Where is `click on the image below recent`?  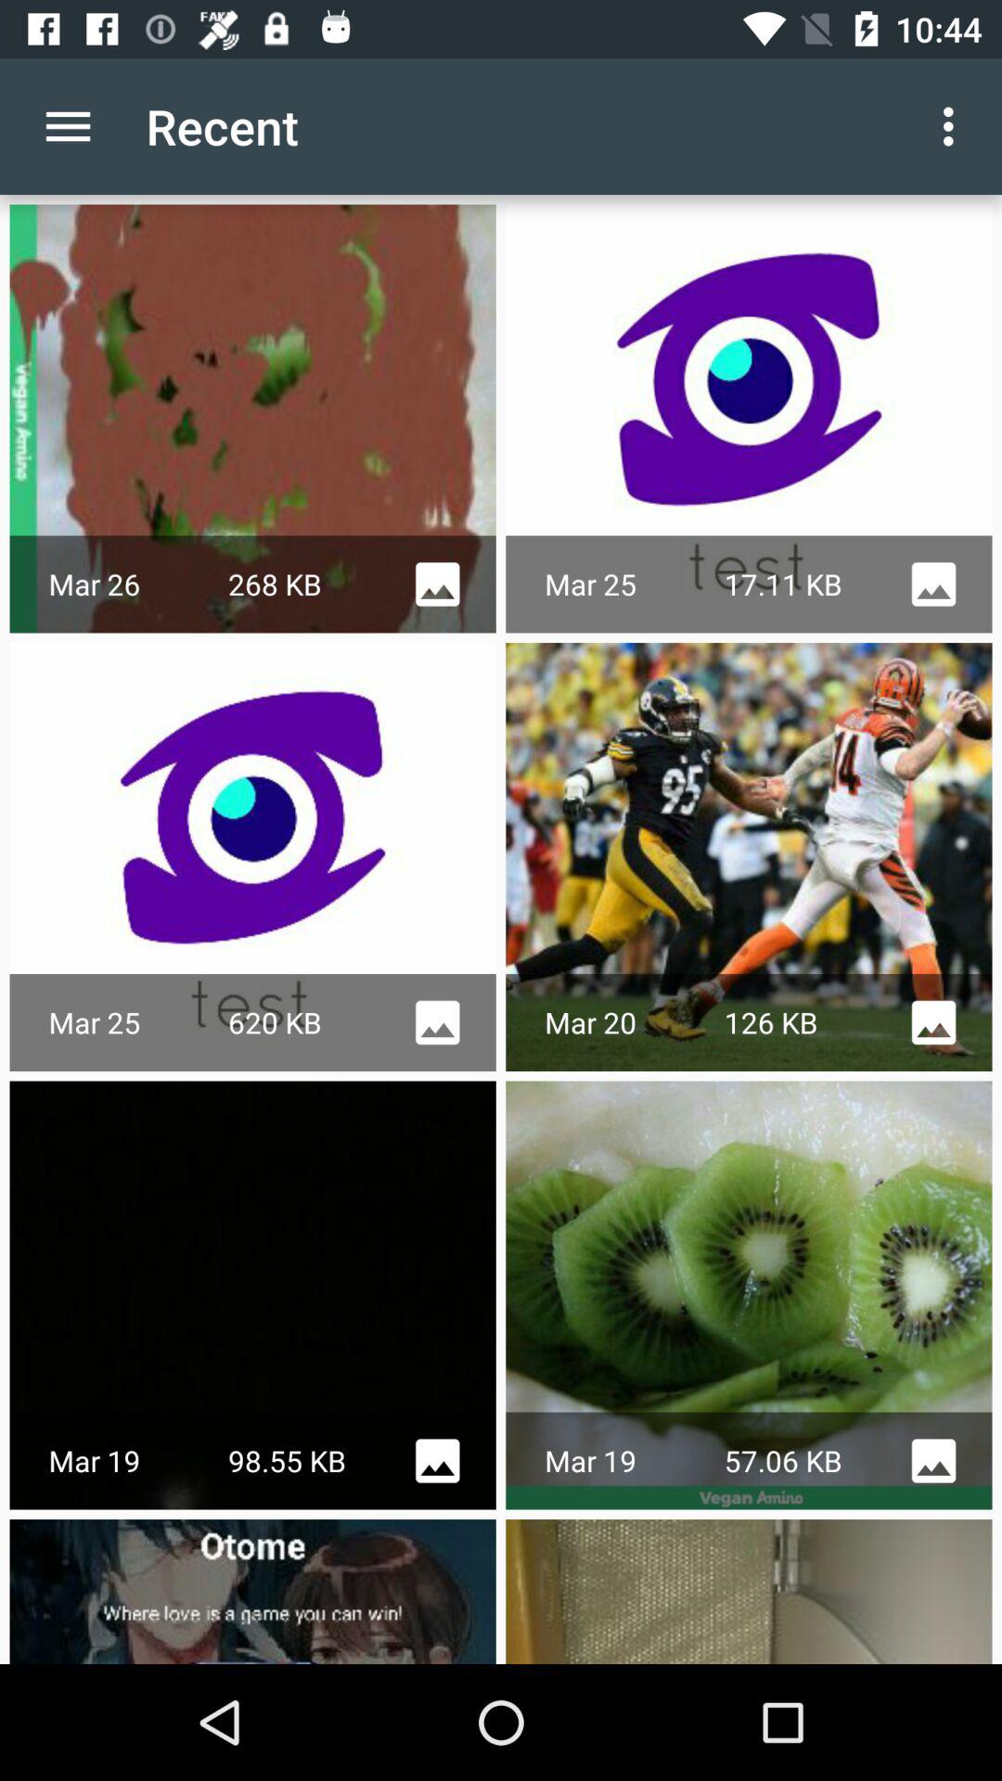
click on the image below recent is located at coordinates (252, 419).